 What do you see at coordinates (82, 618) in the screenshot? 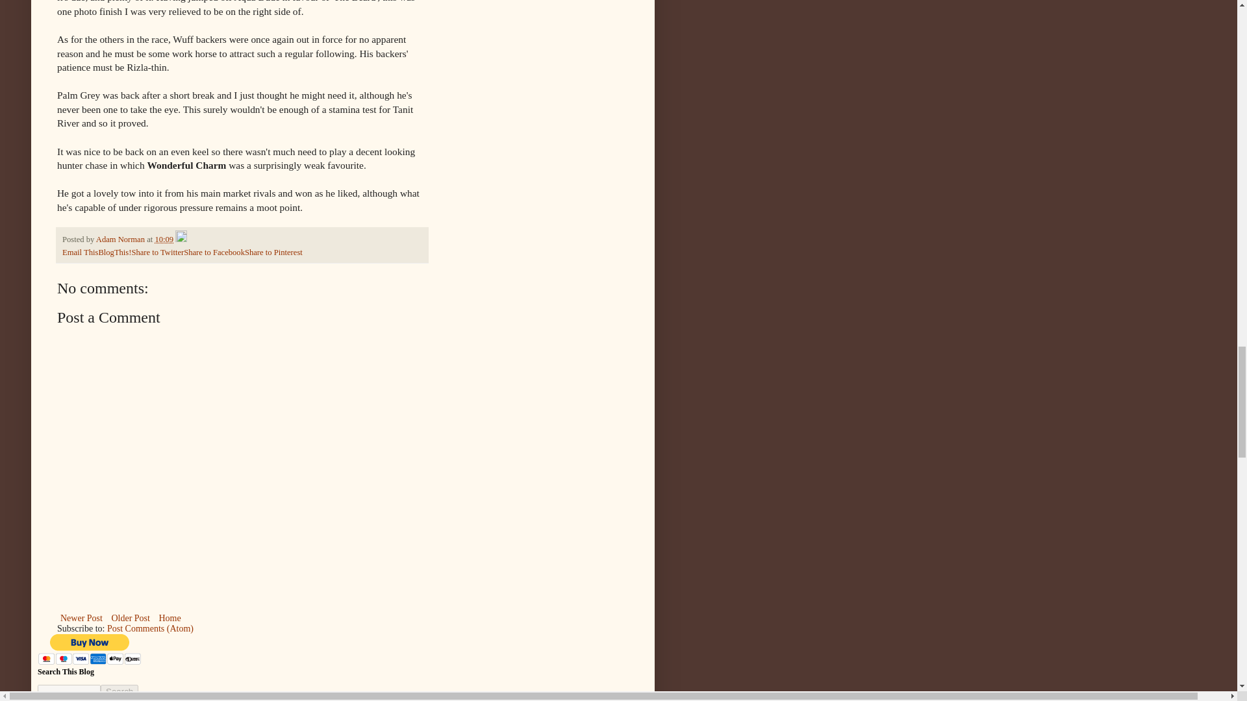
I see `Newer Post` at bounding box center [82, 618].